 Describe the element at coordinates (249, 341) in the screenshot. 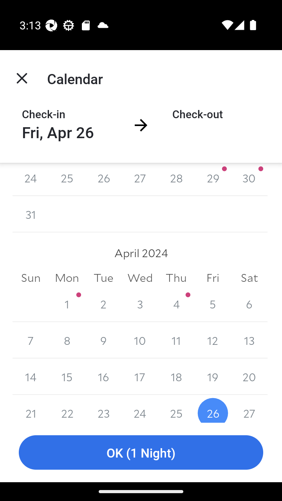

I see `13 13 April 2024` at that location.